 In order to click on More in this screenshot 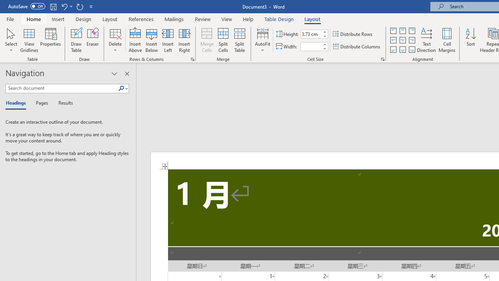, I will do `click(324, 44)`.